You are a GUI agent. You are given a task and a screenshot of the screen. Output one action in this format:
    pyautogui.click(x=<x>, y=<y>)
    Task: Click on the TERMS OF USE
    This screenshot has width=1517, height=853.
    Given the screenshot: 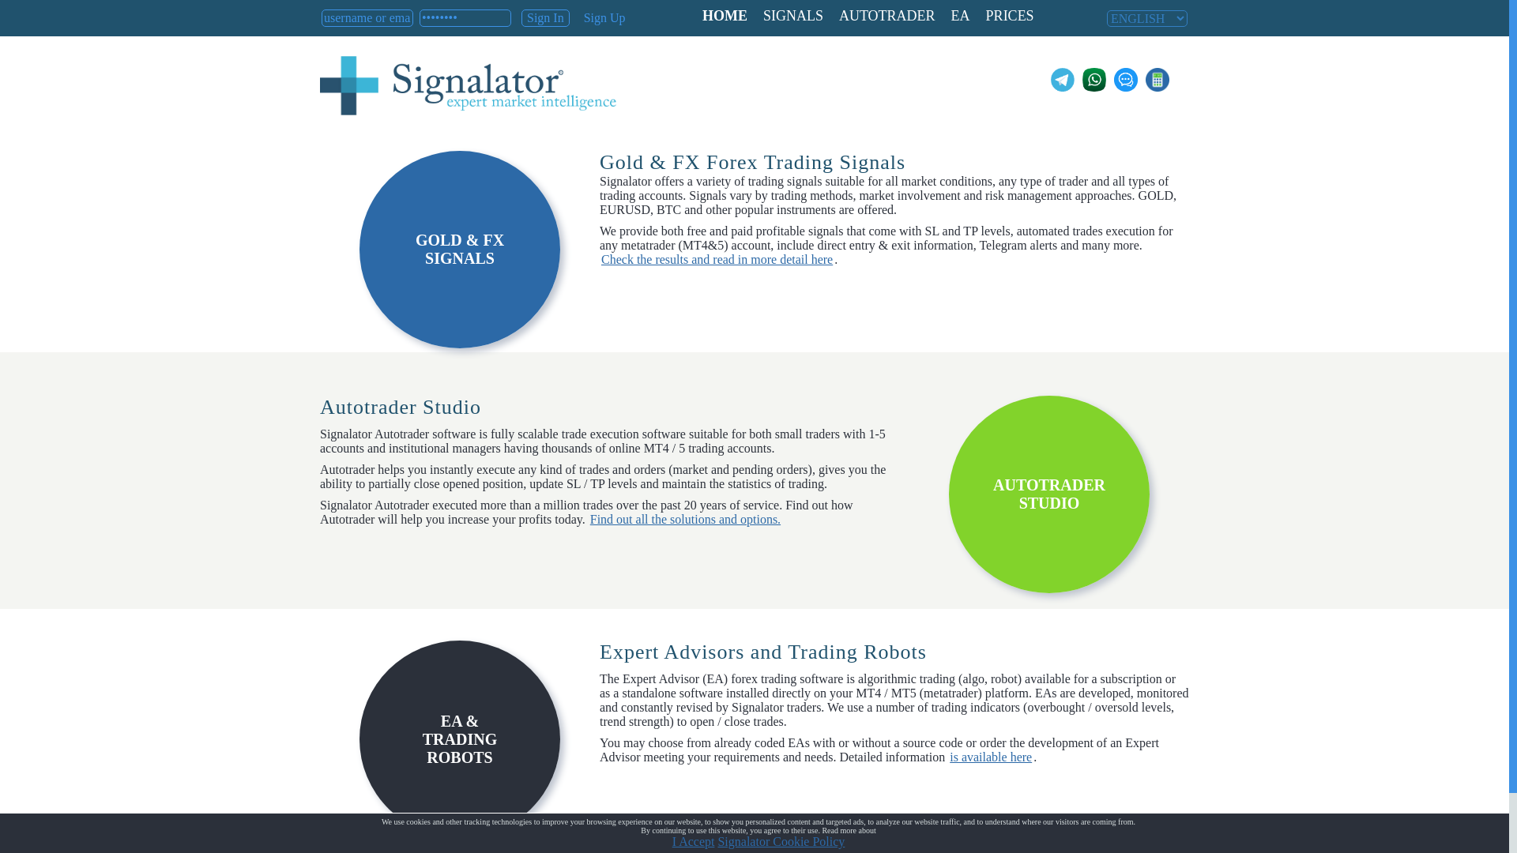 What is the action you would take?
    pyautogui.click(x=491, y=850)
    